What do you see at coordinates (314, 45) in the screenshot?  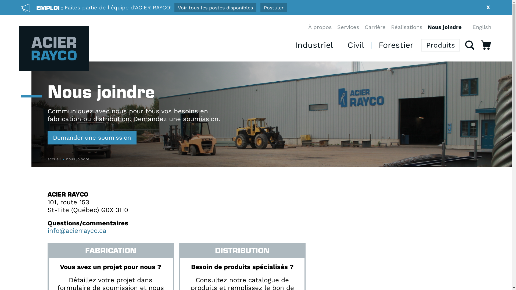 I see `Industriel` at bounding box center [314, 45].